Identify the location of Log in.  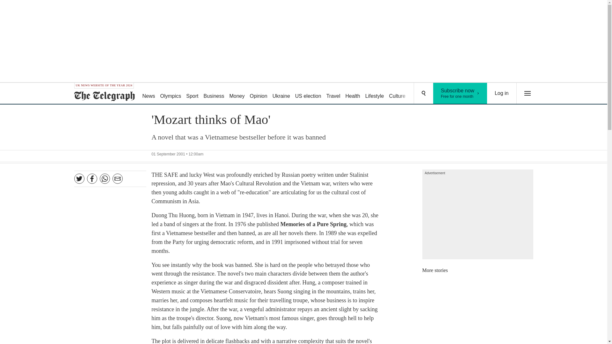
(502, 93).